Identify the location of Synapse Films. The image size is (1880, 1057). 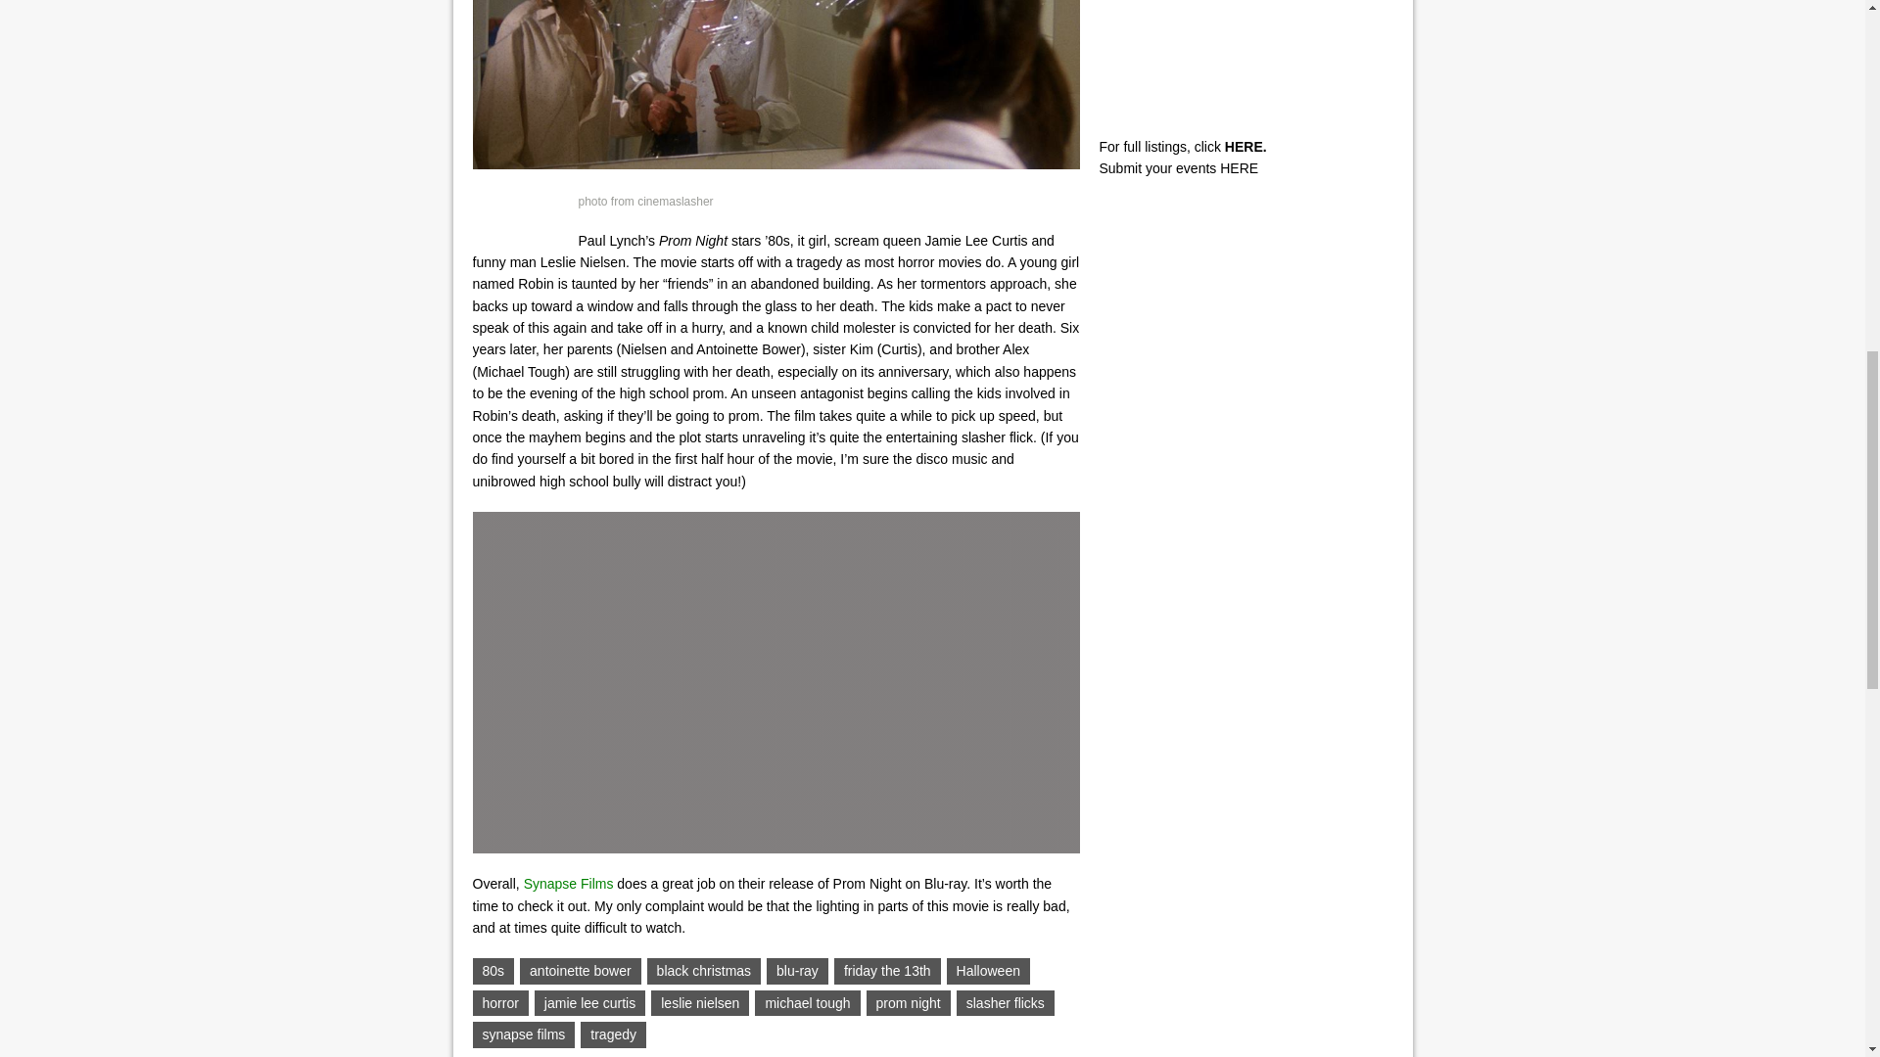
(569, 884).